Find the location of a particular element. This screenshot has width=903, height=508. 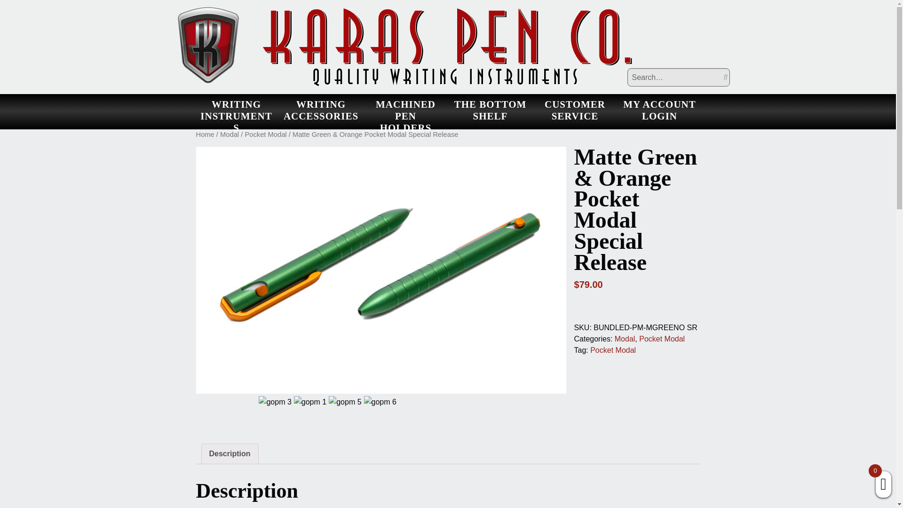

Modal is located at coordinates (230, 134).